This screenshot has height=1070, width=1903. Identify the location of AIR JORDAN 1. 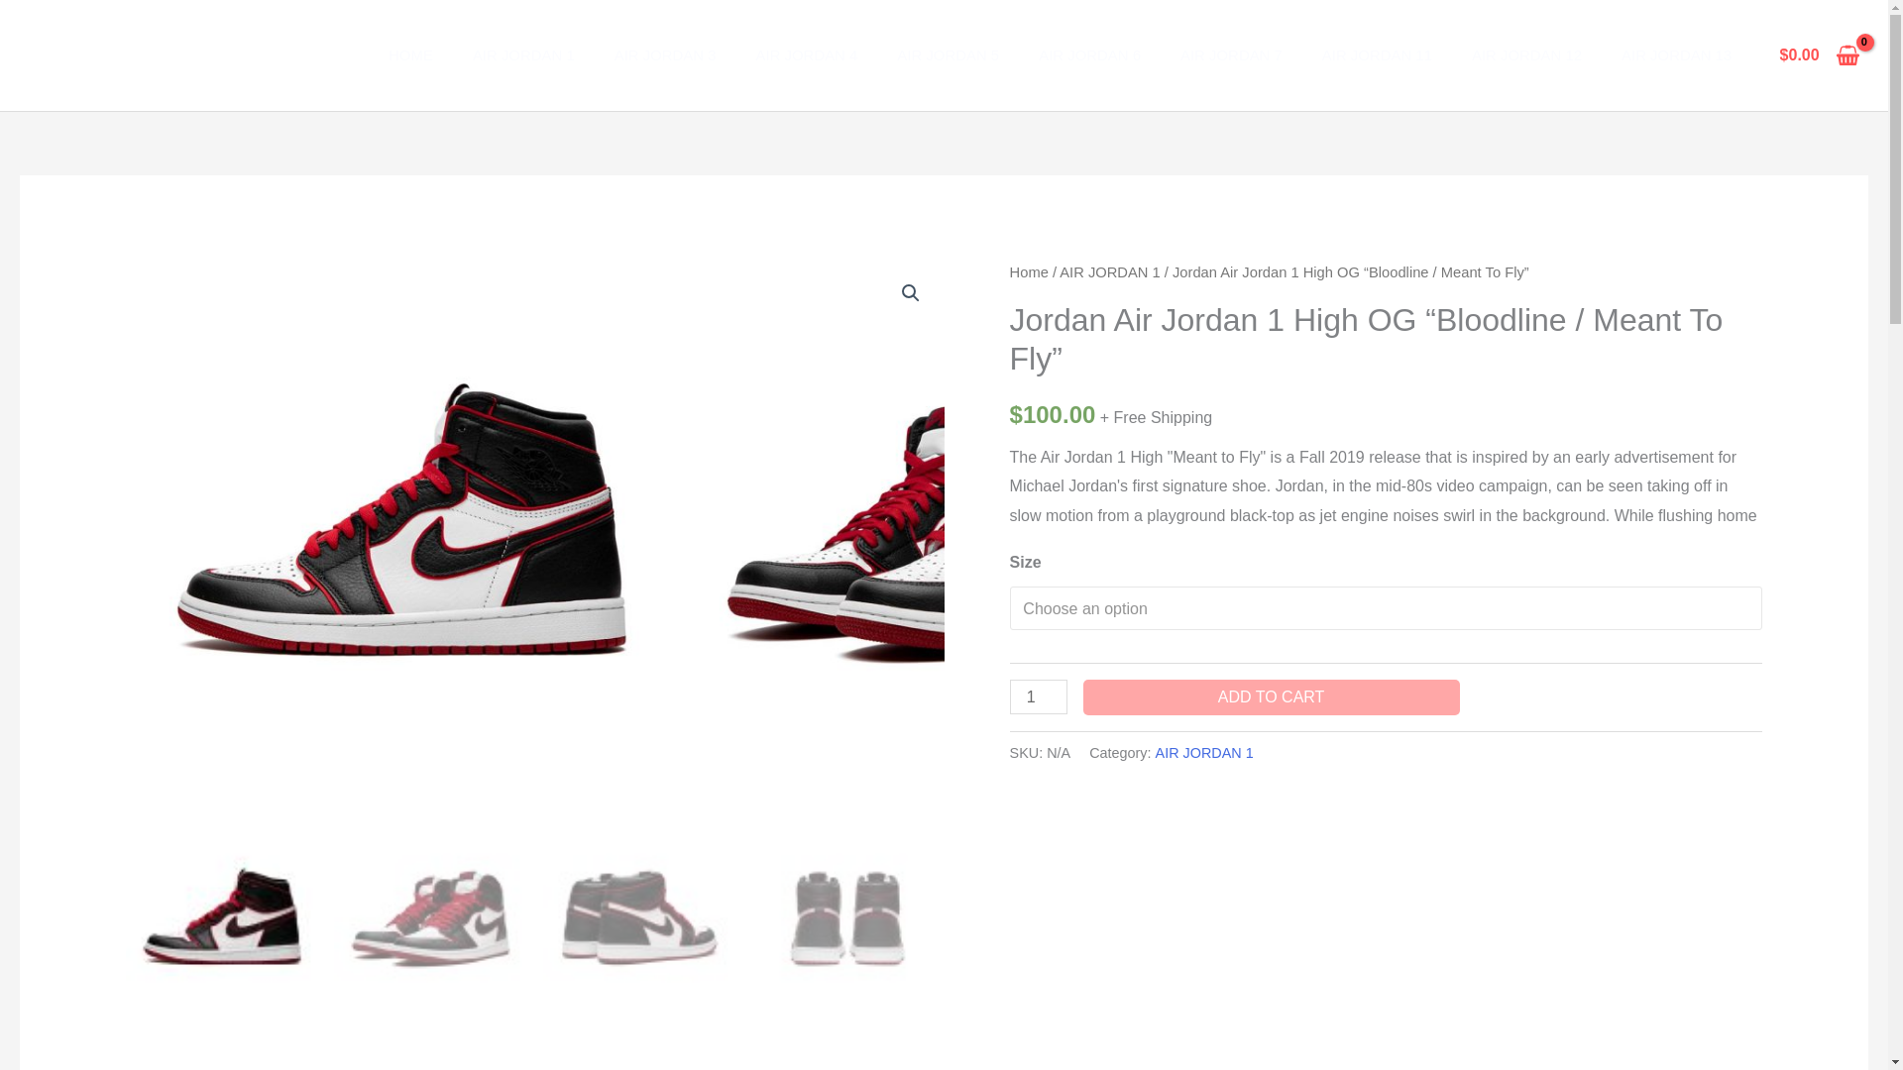
(1204, 752).